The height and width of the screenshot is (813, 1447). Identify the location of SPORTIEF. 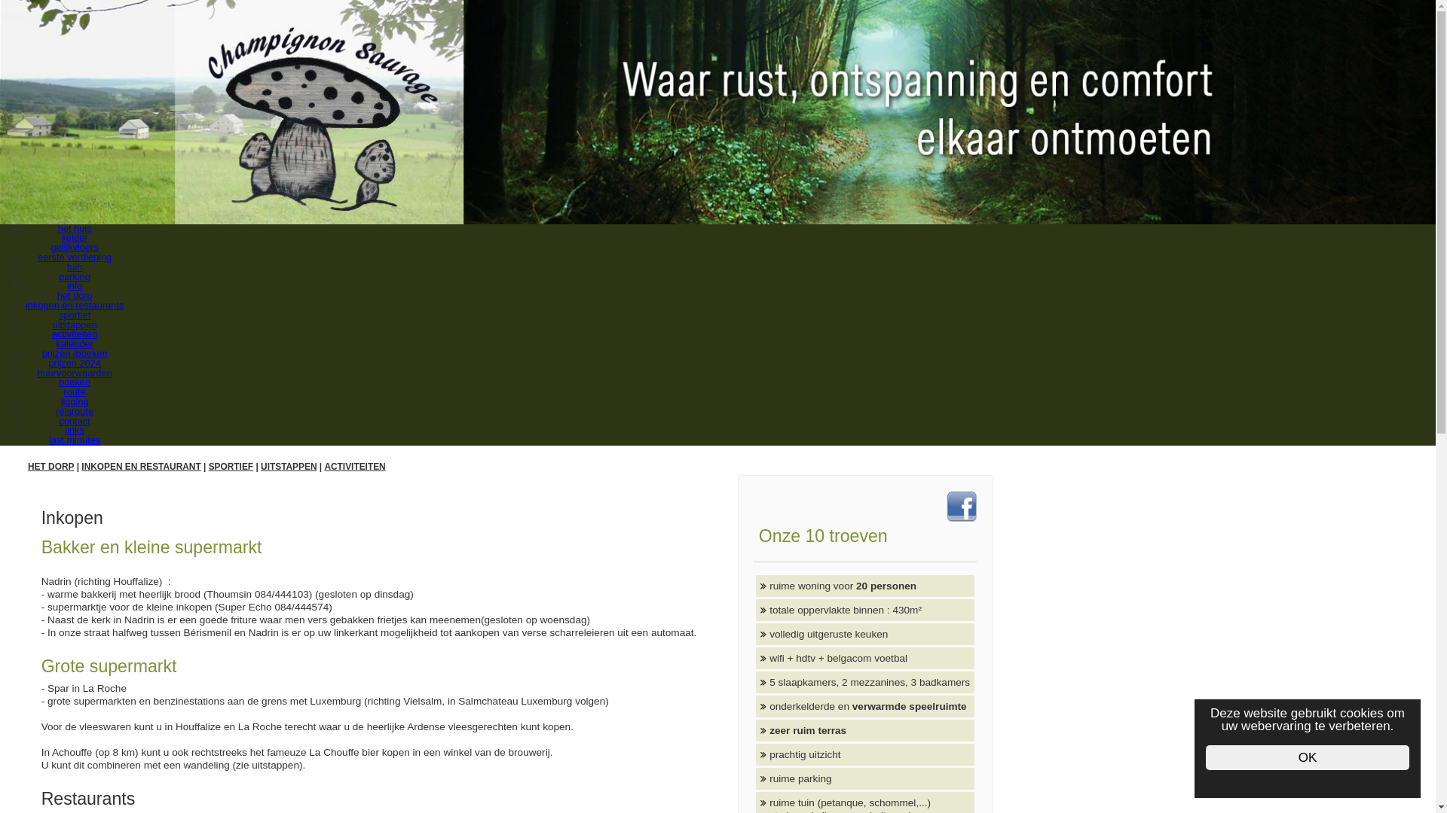
(231, 467).